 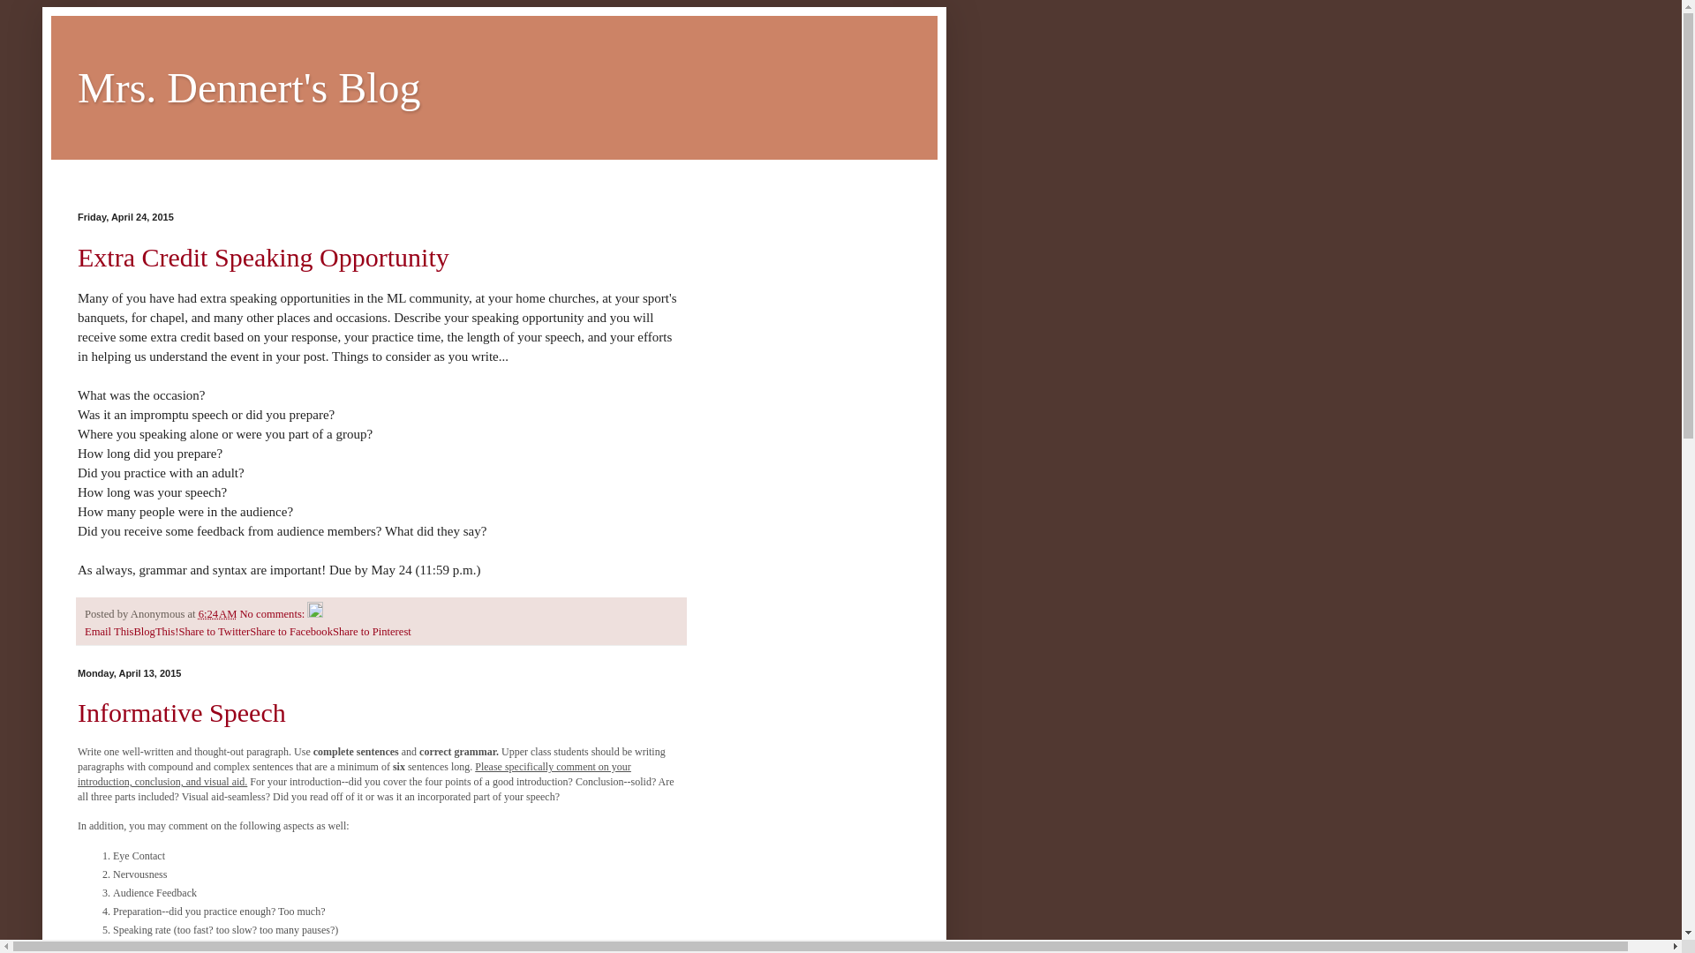 What do you see at coordinates (249, 88) in the screenshot?
I see `Mrs. Dennert's Blog` at bounding box center [249, 88].